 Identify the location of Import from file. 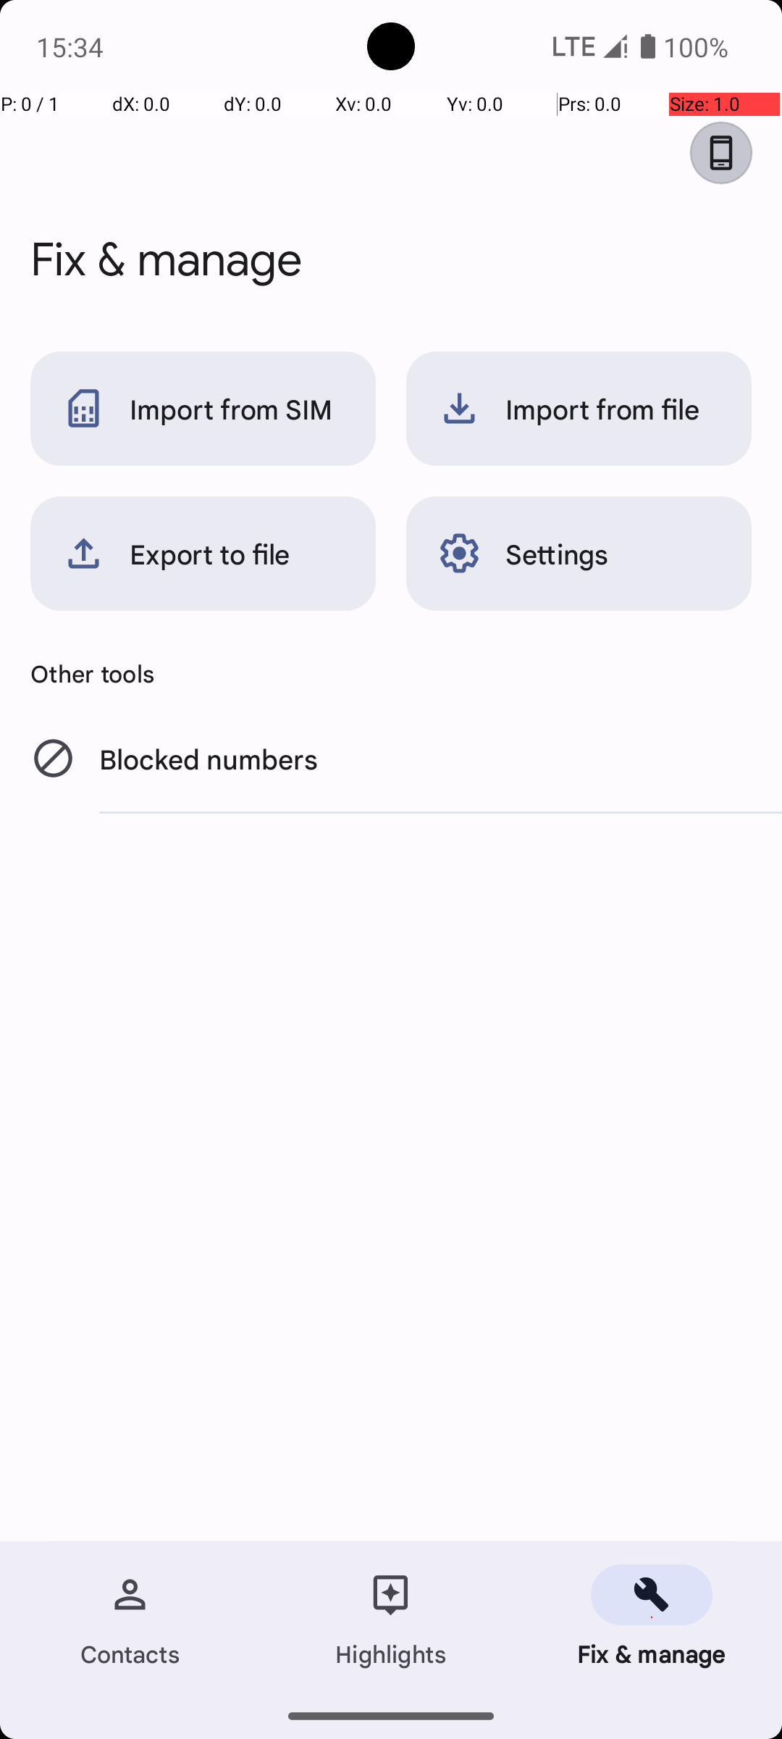
(579, 409).